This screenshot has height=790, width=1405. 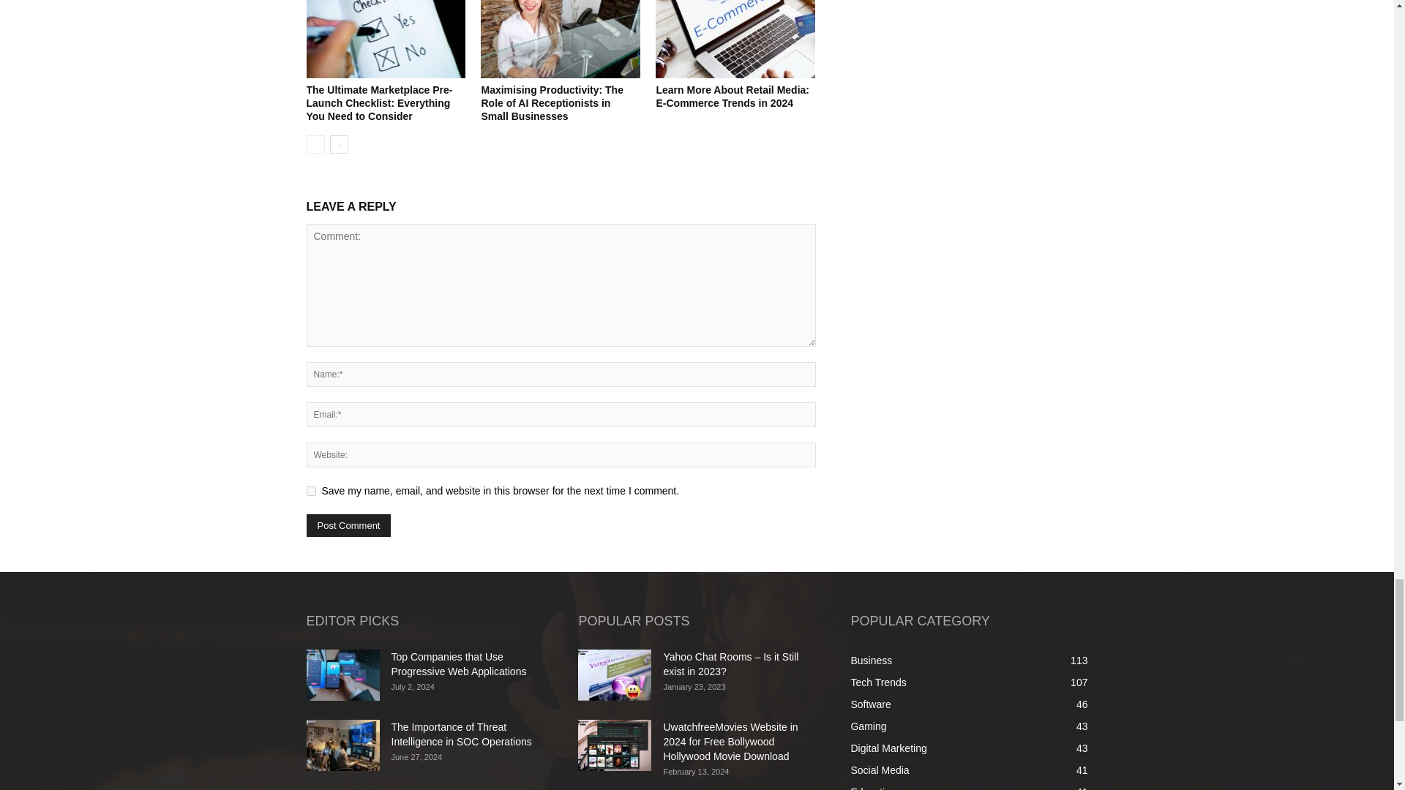 I want to click on Post Comment, so click(x=348, y=525).